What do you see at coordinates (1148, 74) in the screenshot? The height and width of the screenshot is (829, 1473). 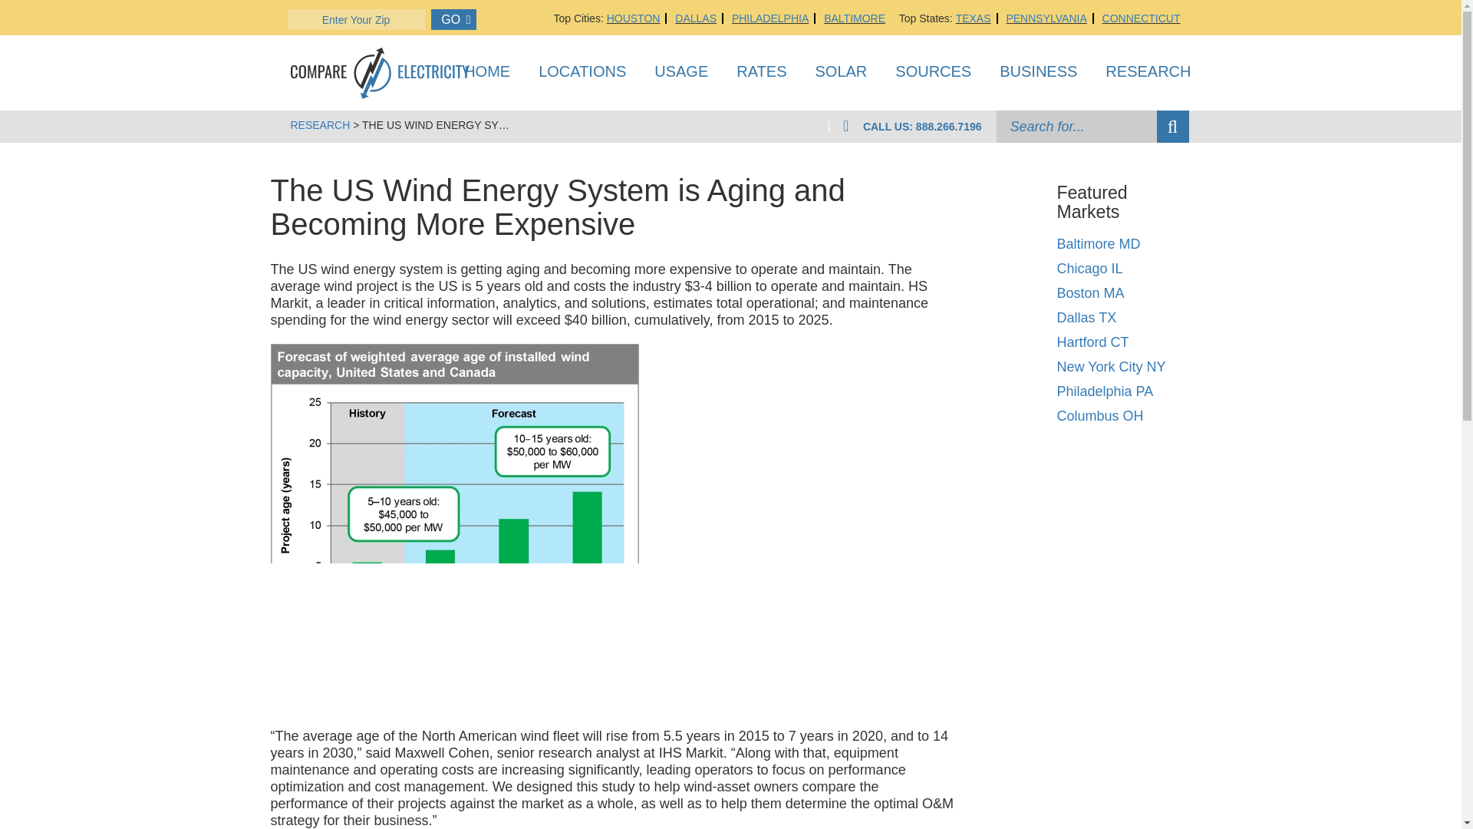 I see `RESEARCH` at bounding box center [1148, 74].